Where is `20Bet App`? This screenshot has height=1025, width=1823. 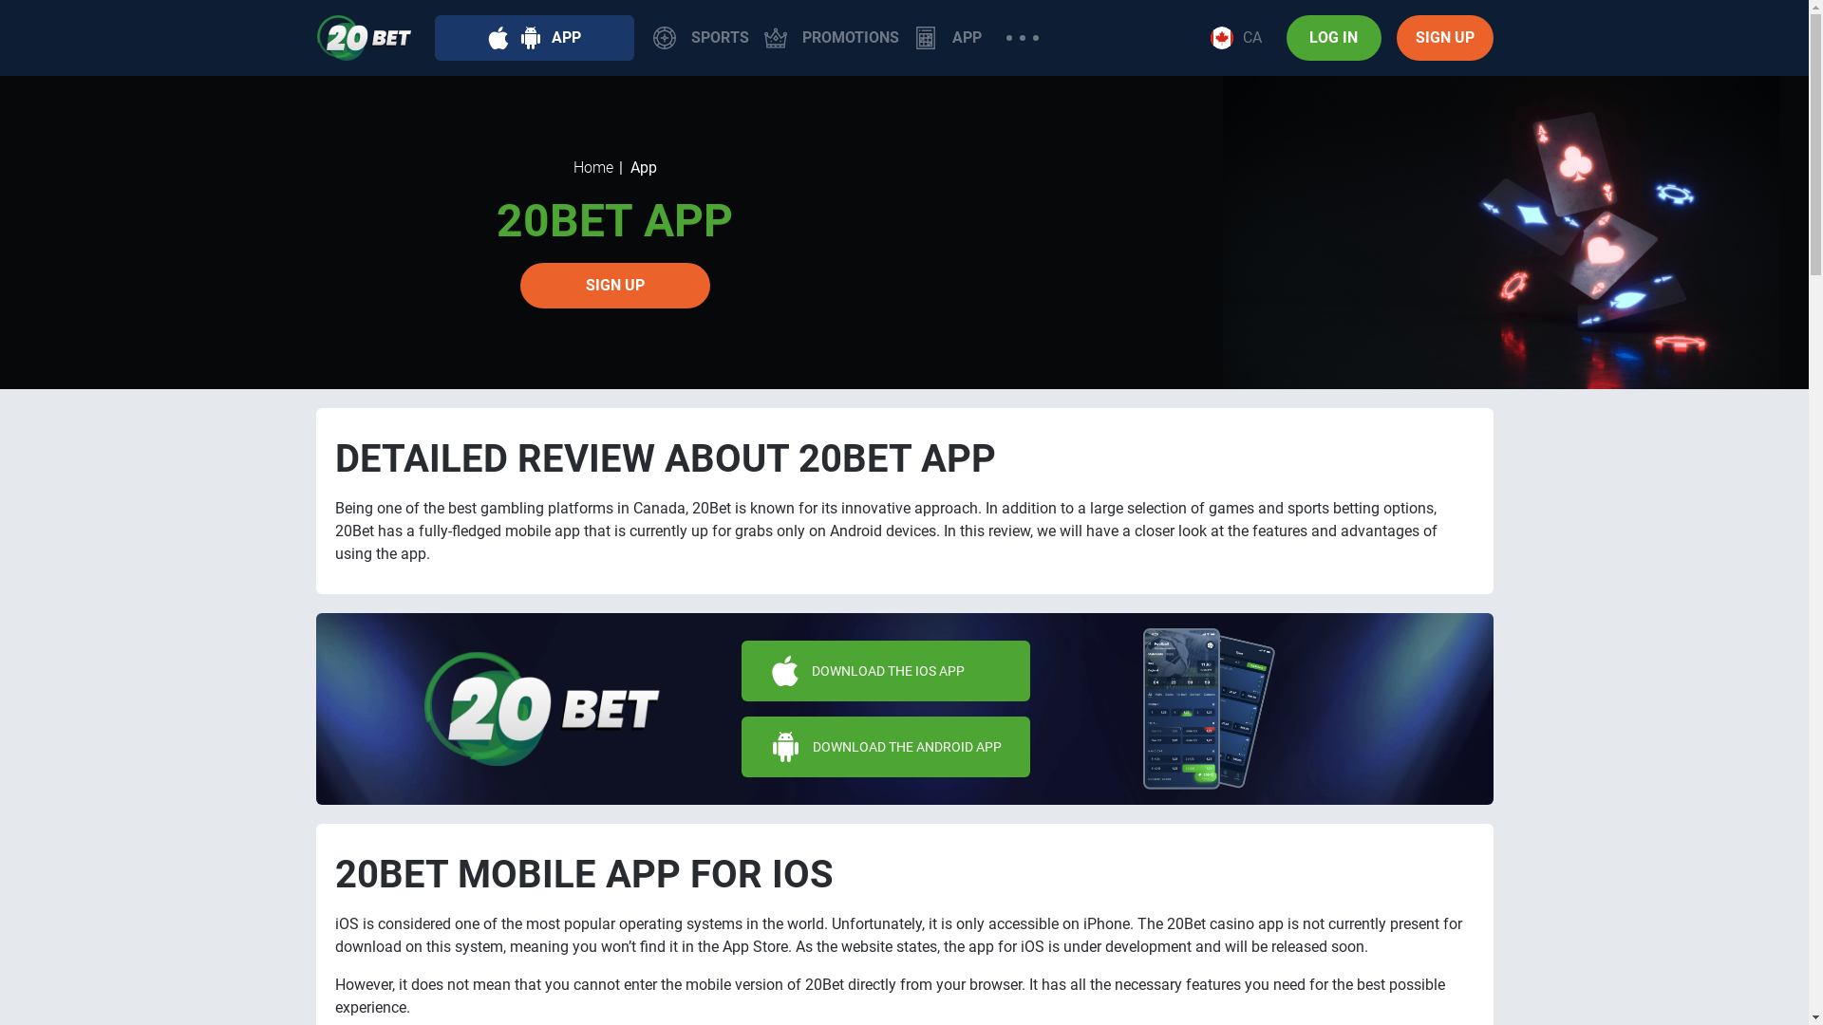 20Bet App is located at coordinates (1502, 233).